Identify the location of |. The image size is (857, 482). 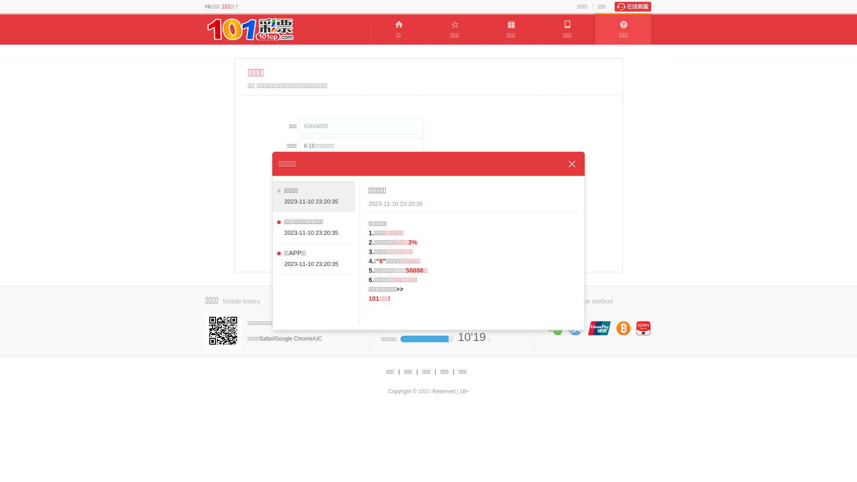
(417, 372).